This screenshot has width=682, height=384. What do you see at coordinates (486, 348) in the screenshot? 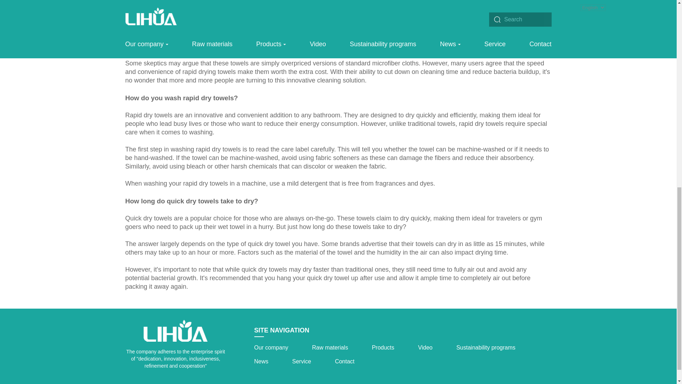
I see `Sustainability programs` at bounding box center [486, 348].